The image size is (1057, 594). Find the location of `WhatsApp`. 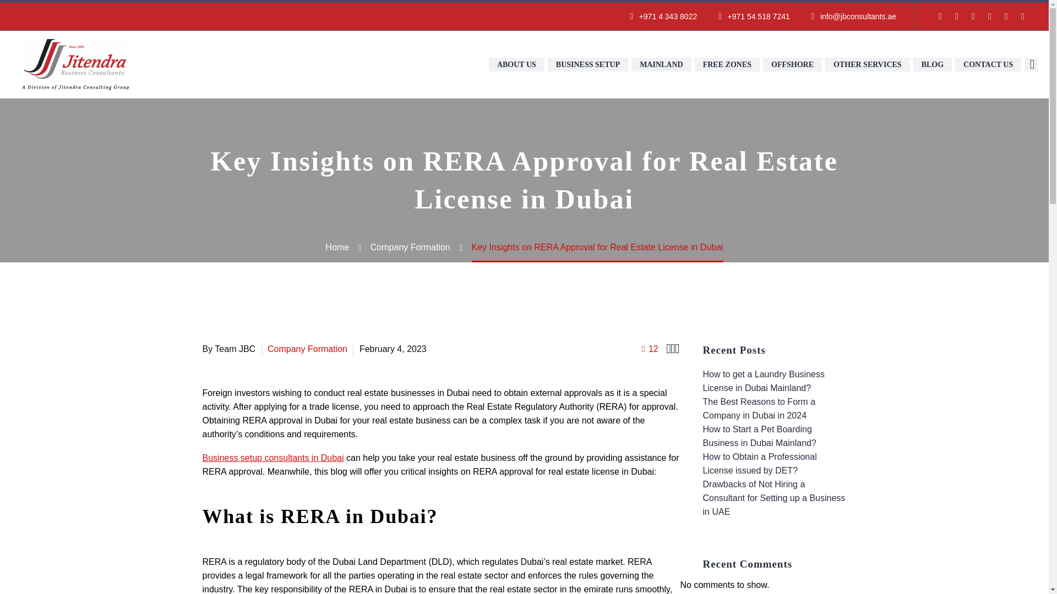

WhatsApp is located at coordinates (1023, 16).